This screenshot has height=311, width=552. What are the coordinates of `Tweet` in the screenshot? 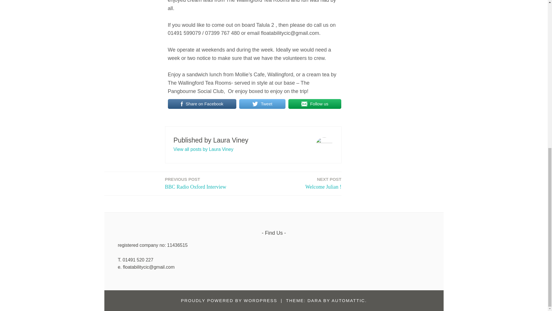 It's located at (202, 104).